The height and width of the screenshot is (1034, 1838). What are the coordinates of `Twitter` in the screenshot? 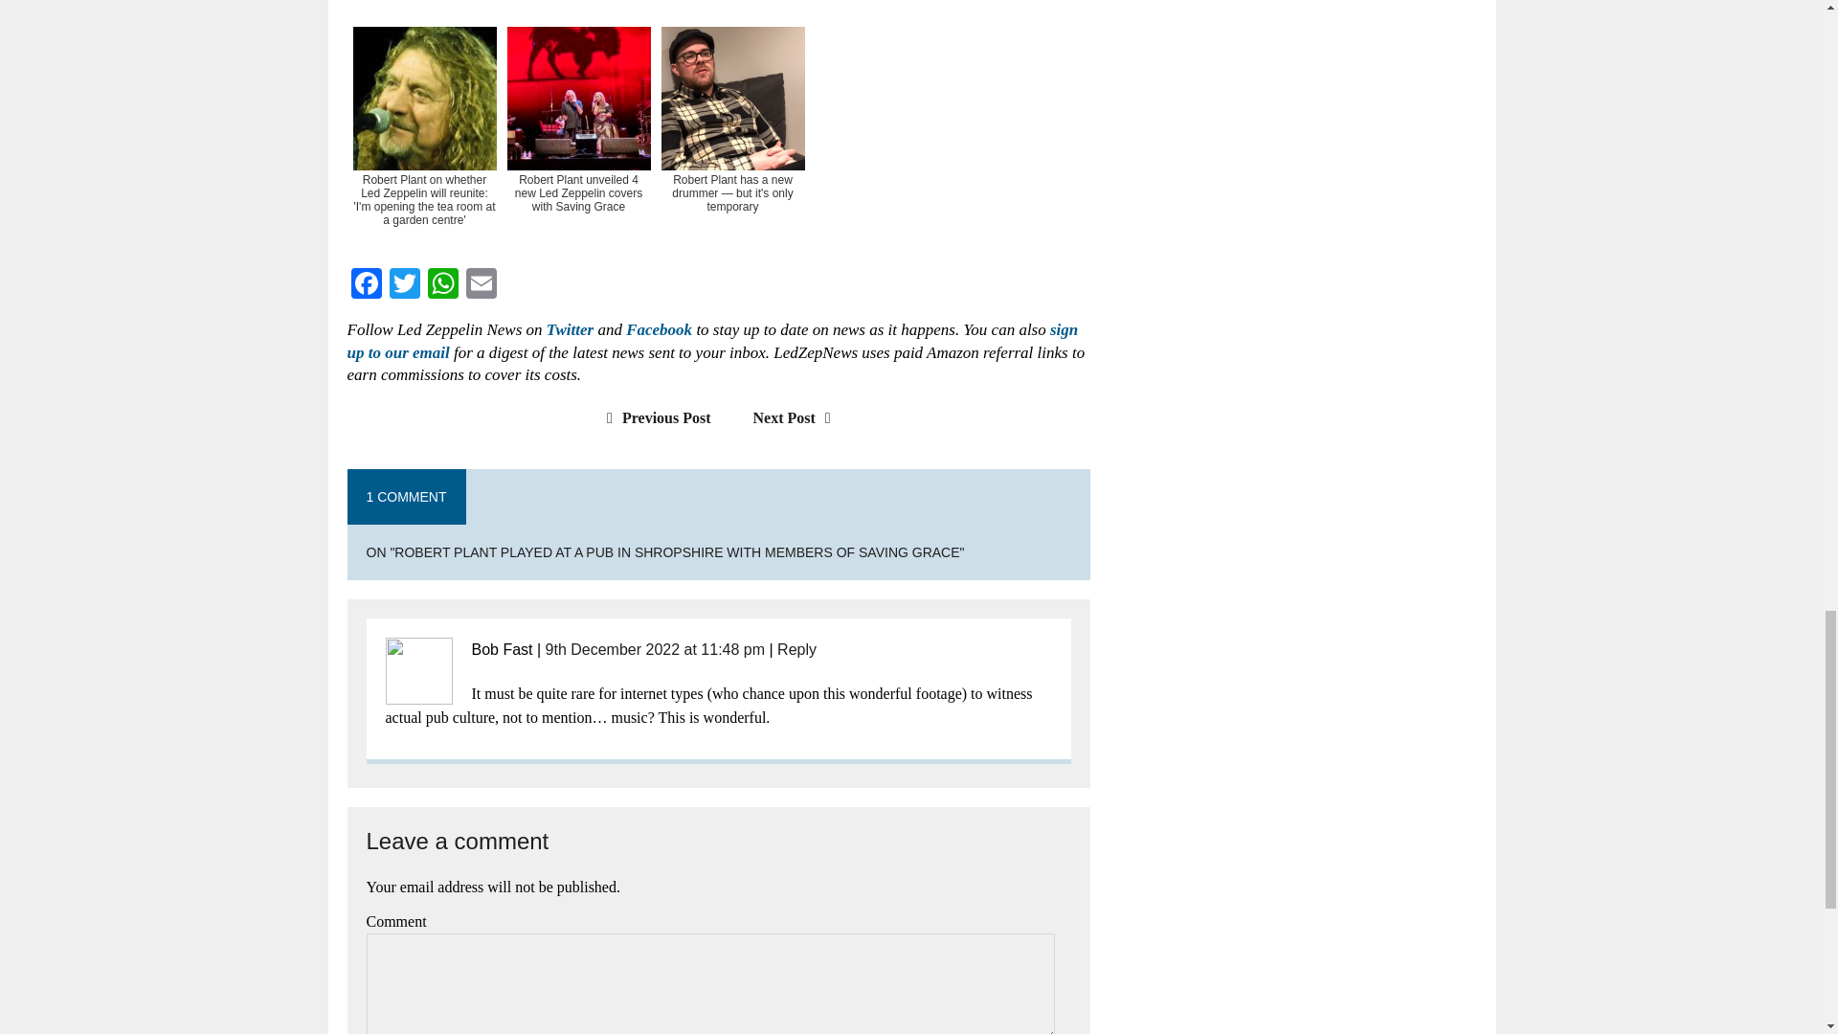 It's located at (403, 285).